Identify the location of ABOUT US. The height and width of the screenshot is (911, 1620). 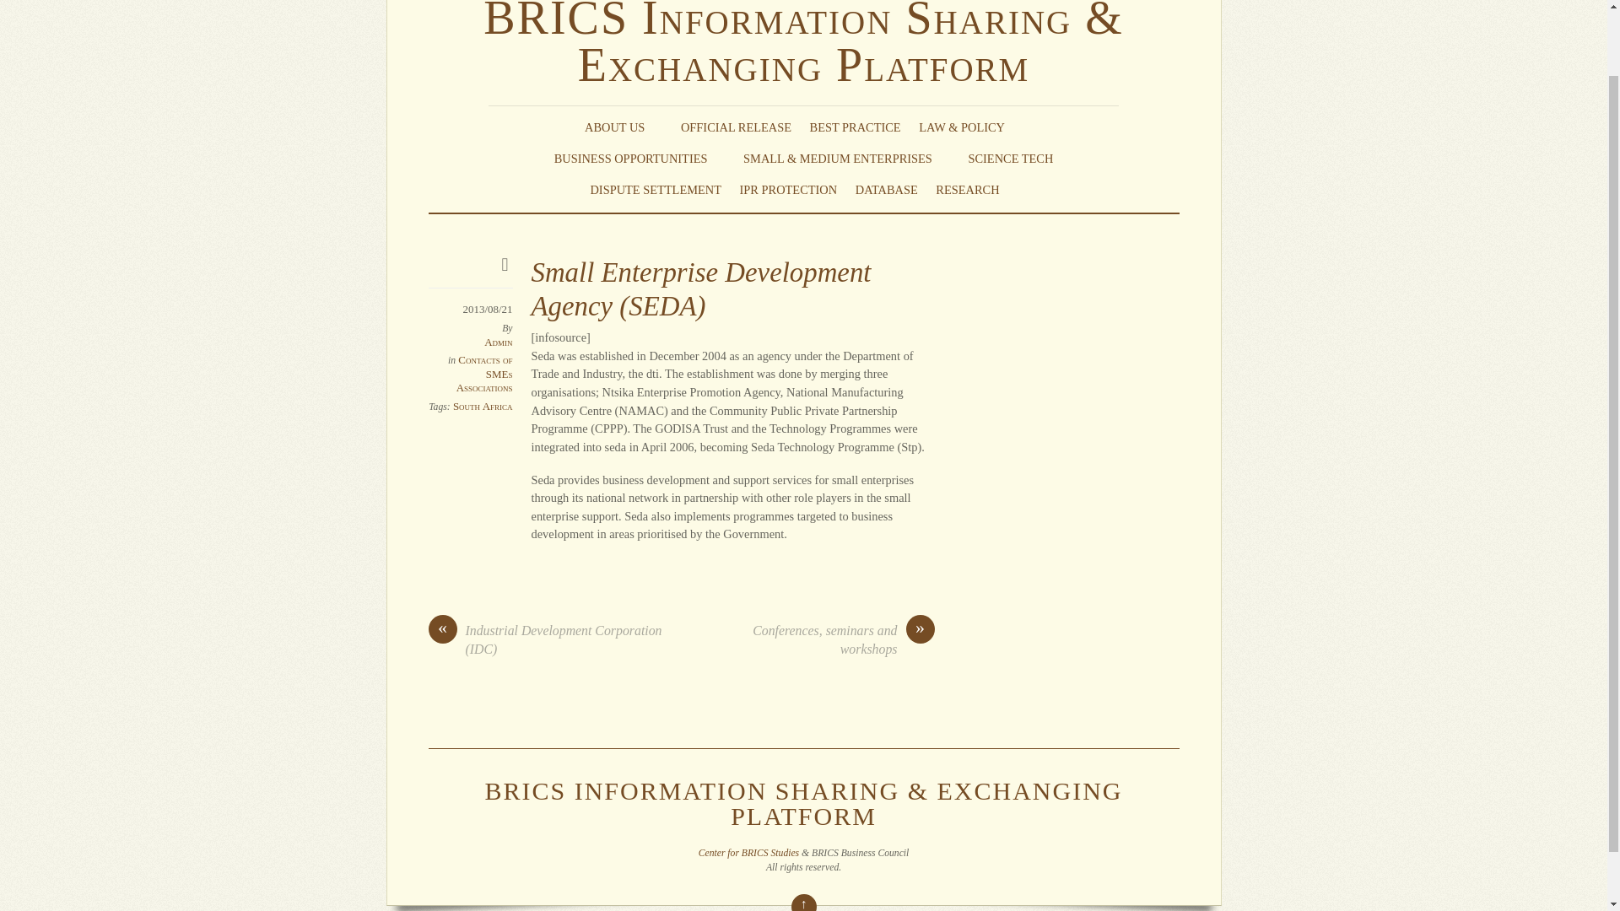
(623, 127).